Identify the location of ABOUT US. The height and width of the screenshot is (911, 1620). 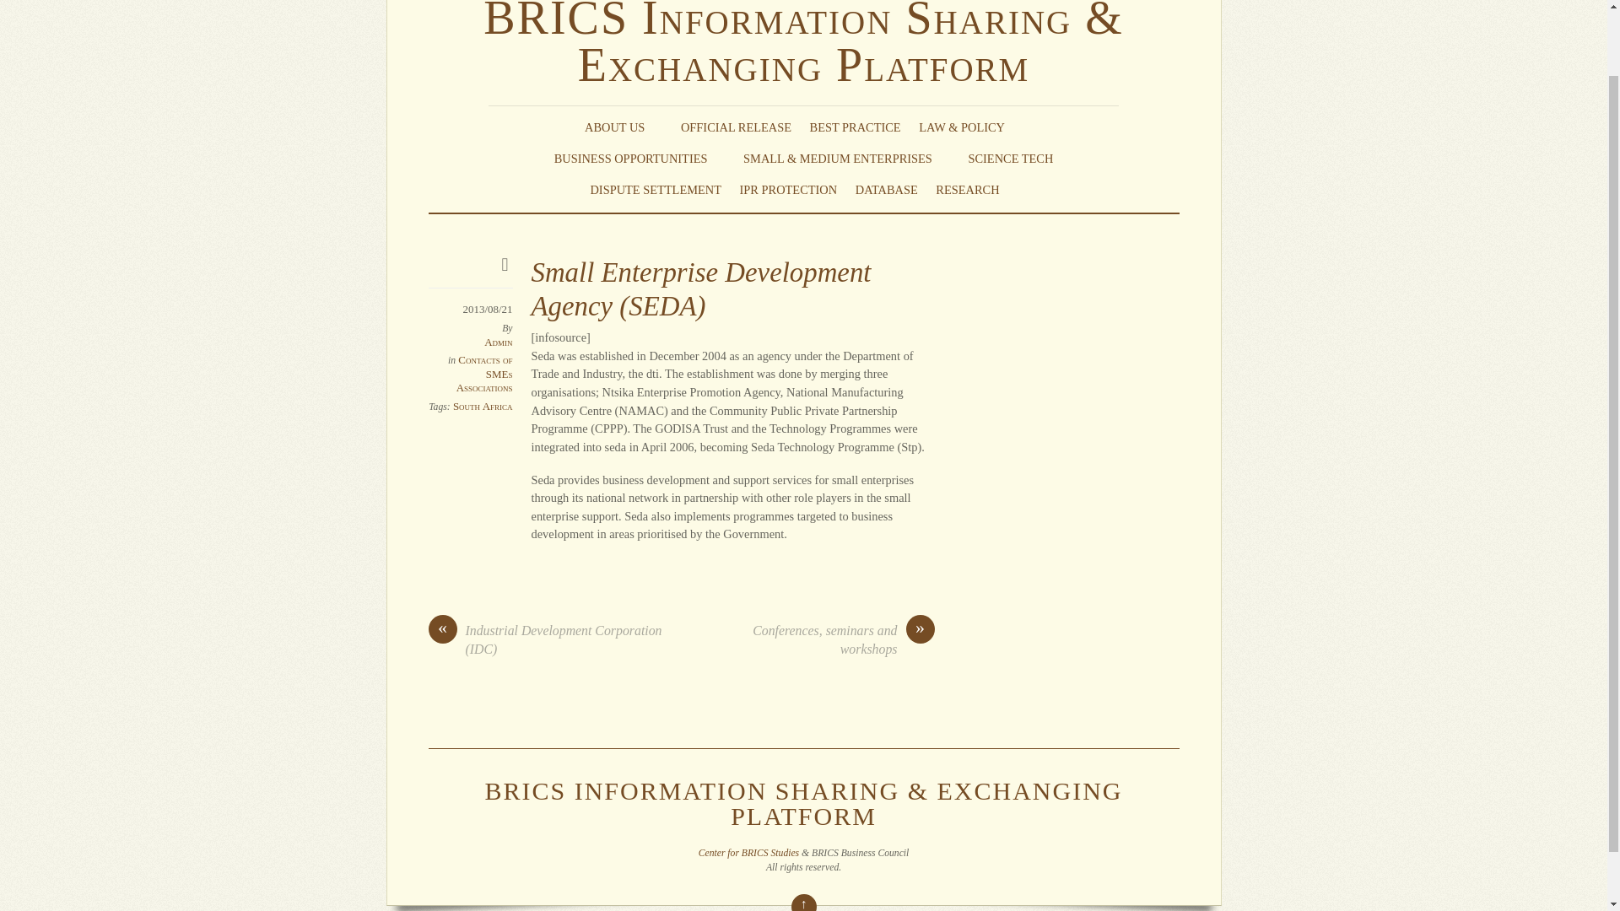
(623, 127).